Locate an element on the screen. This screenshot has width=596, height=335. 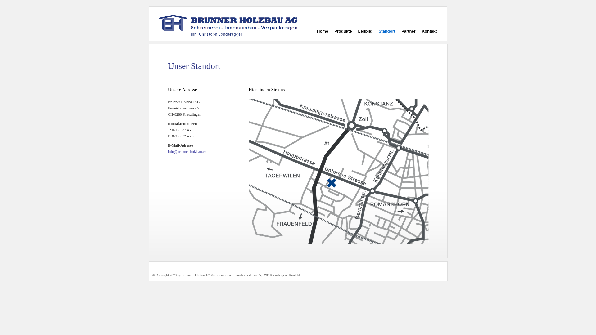
Partner is located at coordinates (409, 31).